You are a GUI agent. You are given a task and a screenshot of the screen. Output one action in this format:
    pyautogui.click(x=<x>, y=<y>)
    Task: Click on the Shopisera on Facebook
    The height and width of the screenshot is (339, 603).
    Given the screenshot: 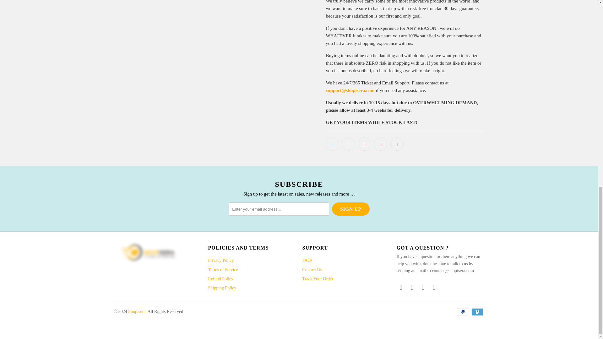 What is the action you would take?
    pyautogui.click(x=412, y=287)
    